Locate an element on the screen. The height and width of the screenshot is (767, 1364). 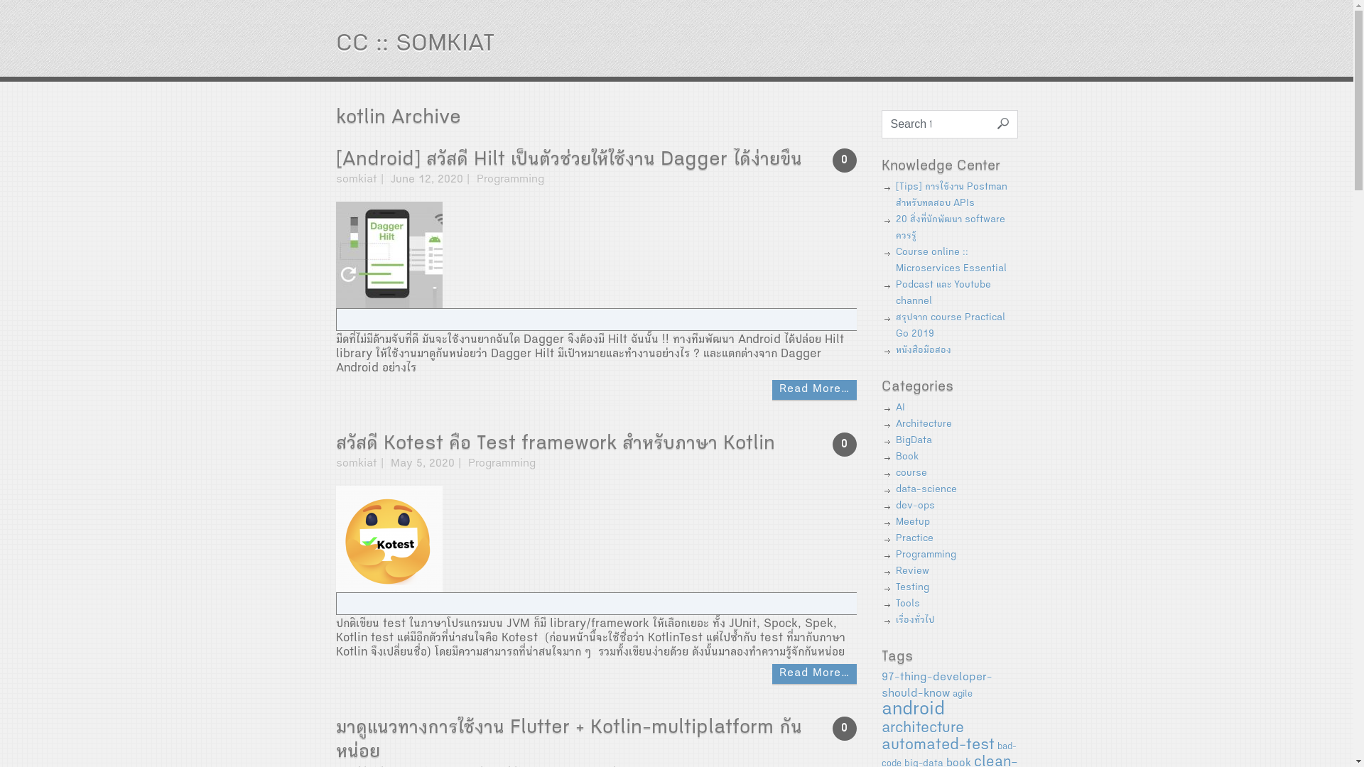
BigData is located at coordinates (914, 441).